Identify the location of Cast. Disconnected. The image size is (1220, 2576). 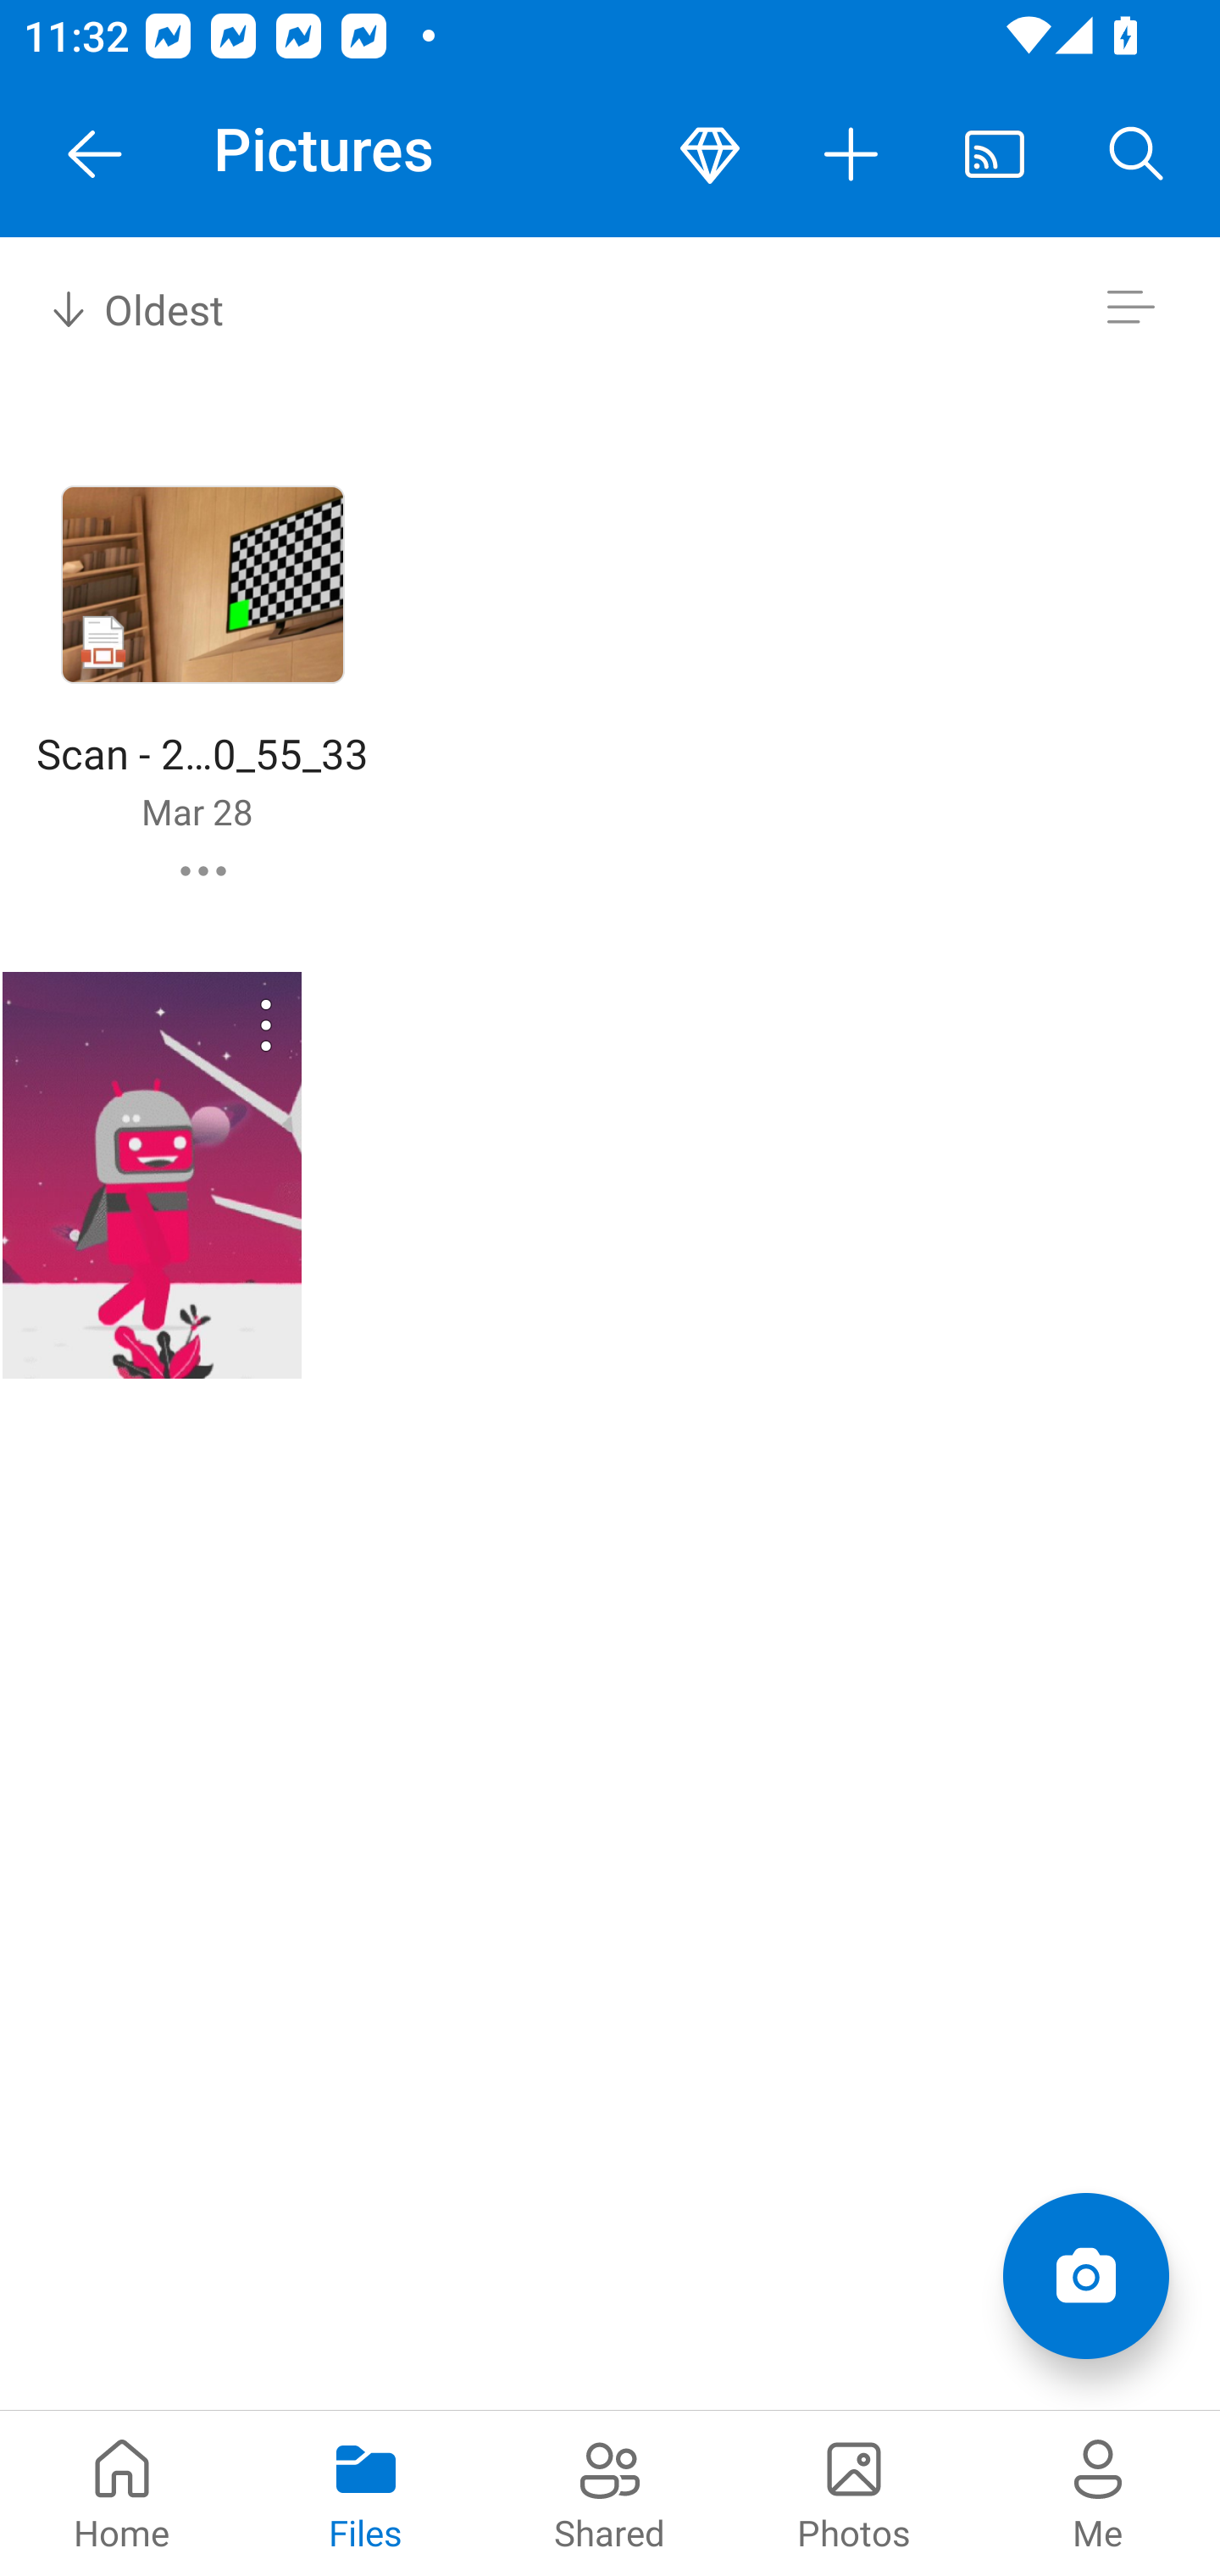
(995, 154).